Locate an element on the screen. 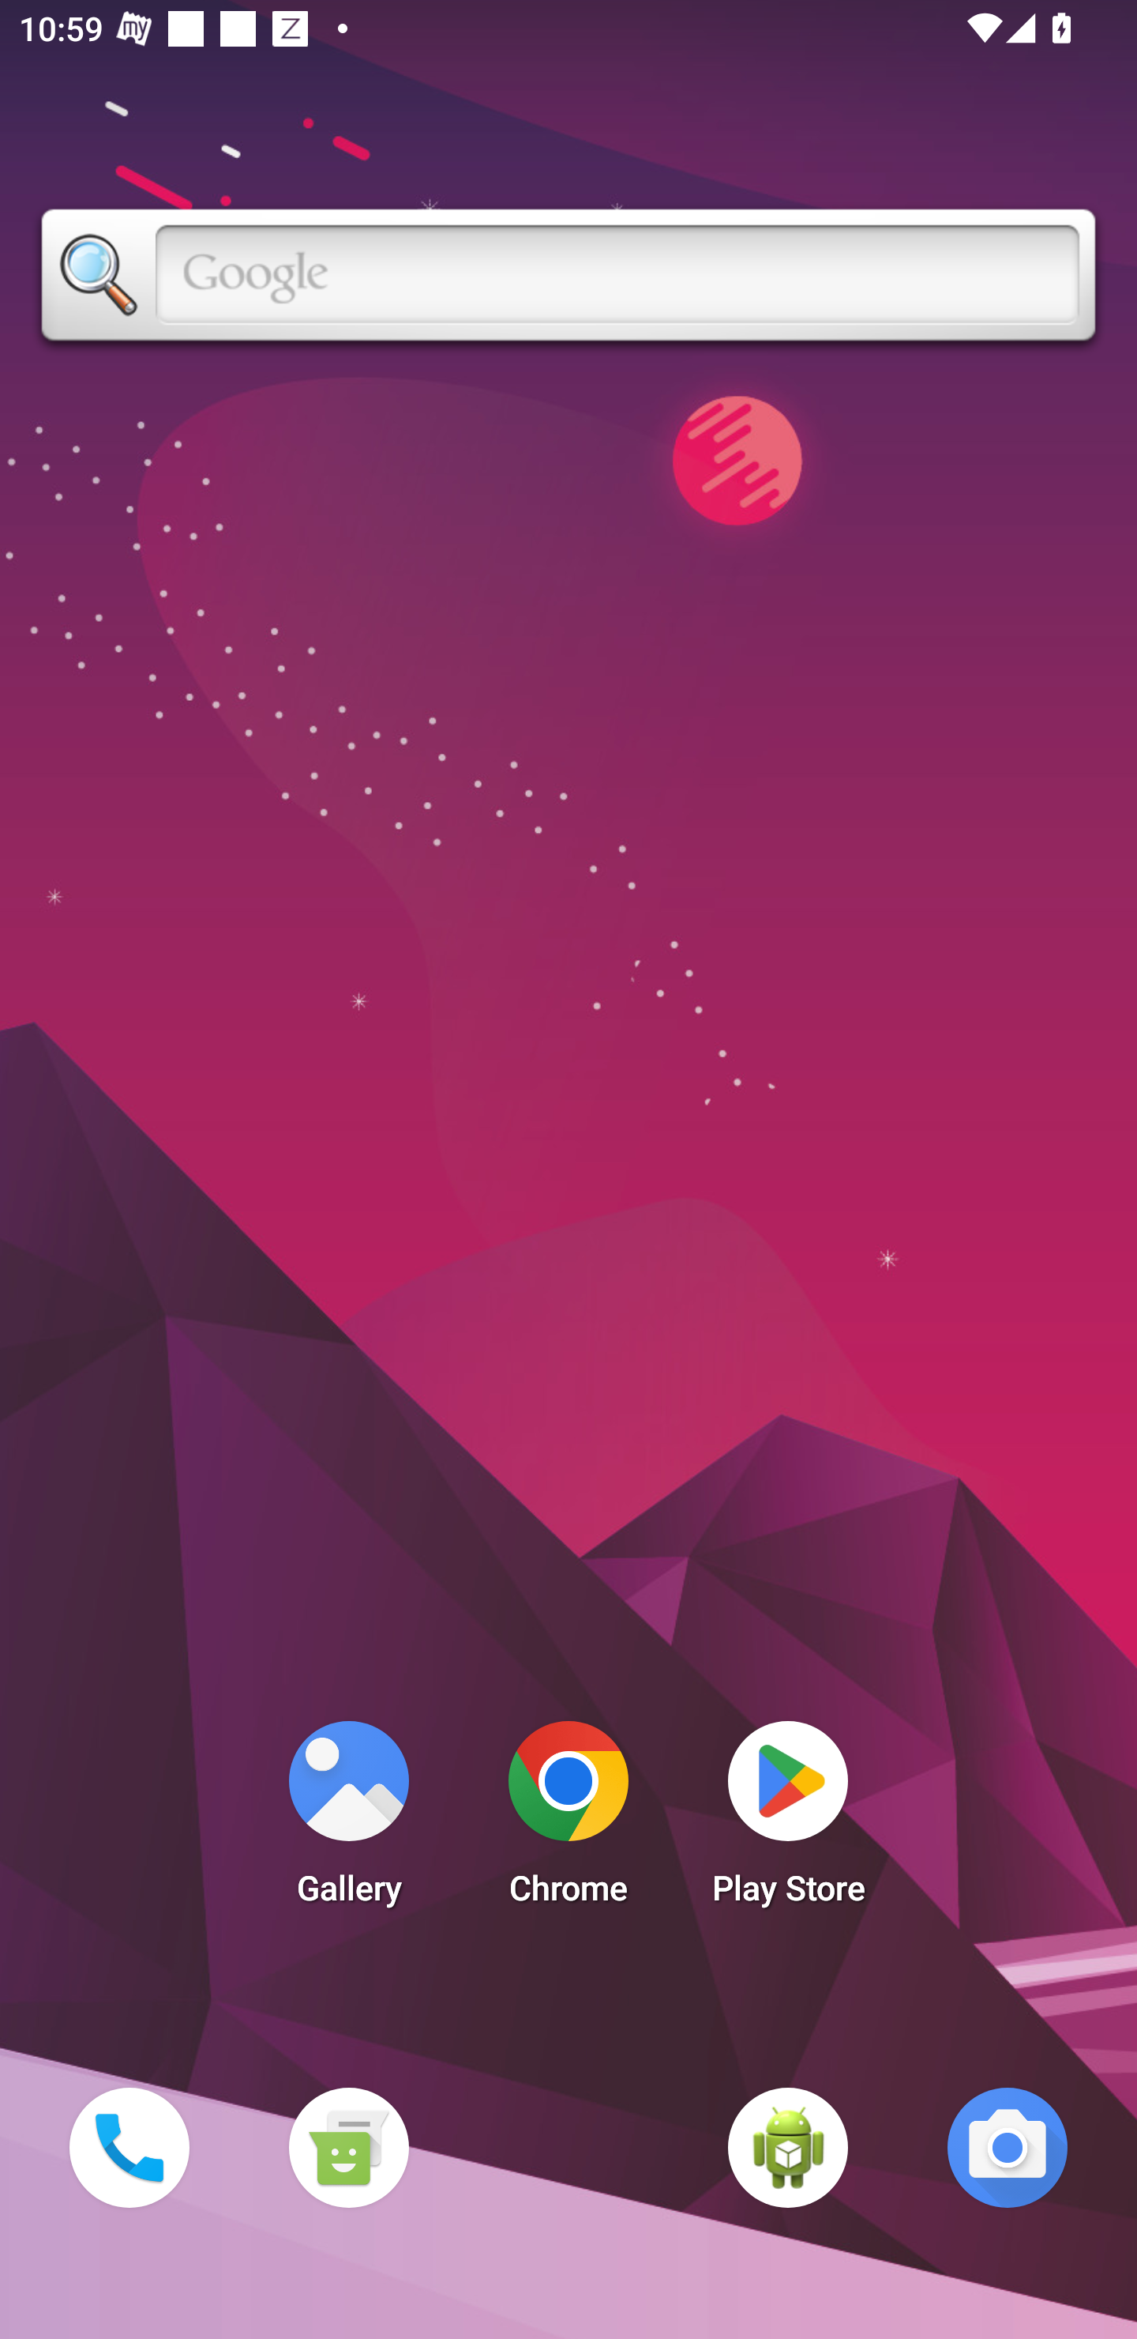  Messaging is located at coordinates (348, 2147).